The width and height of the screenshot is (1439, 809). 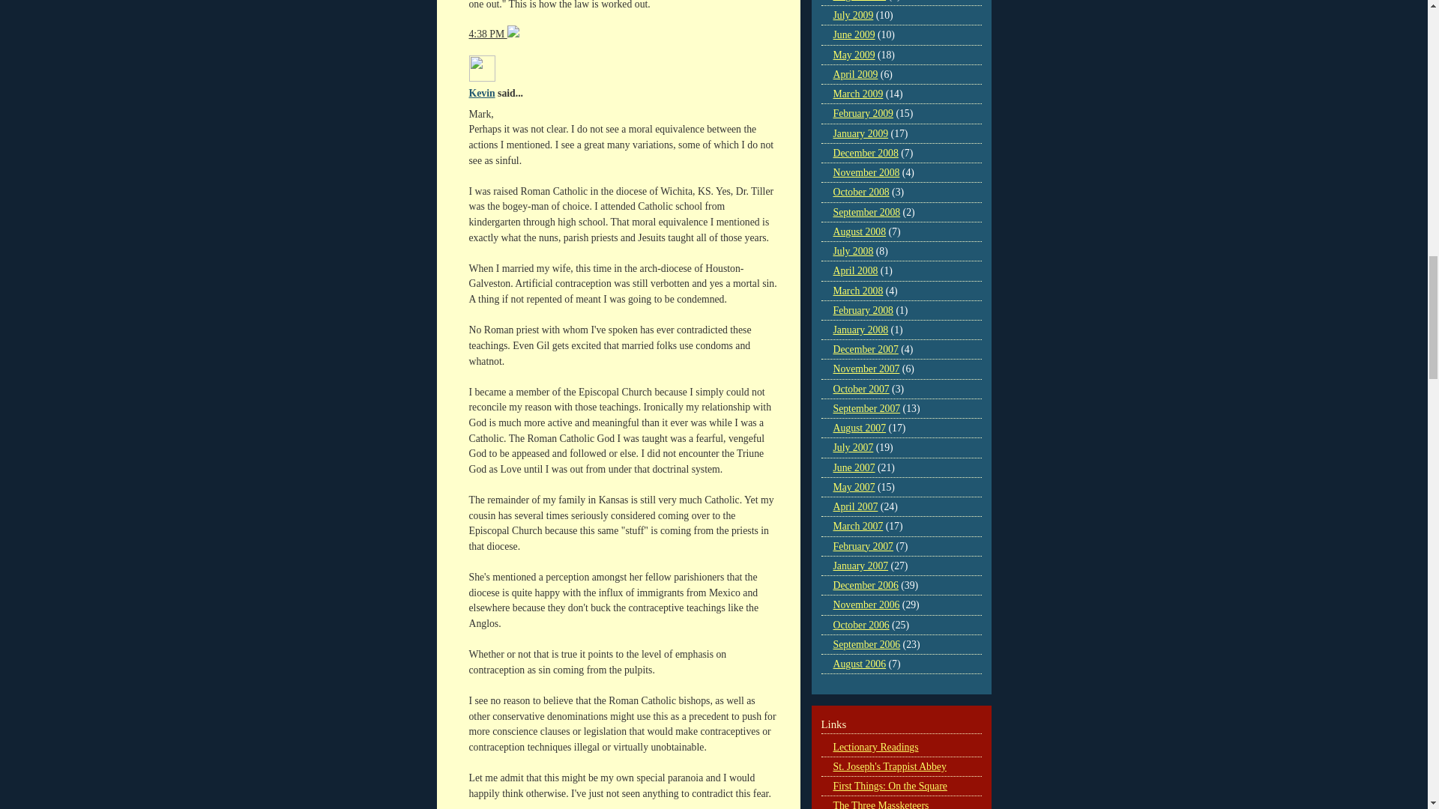 I want to click on 4:38 PM, so click(x=488, y=33).